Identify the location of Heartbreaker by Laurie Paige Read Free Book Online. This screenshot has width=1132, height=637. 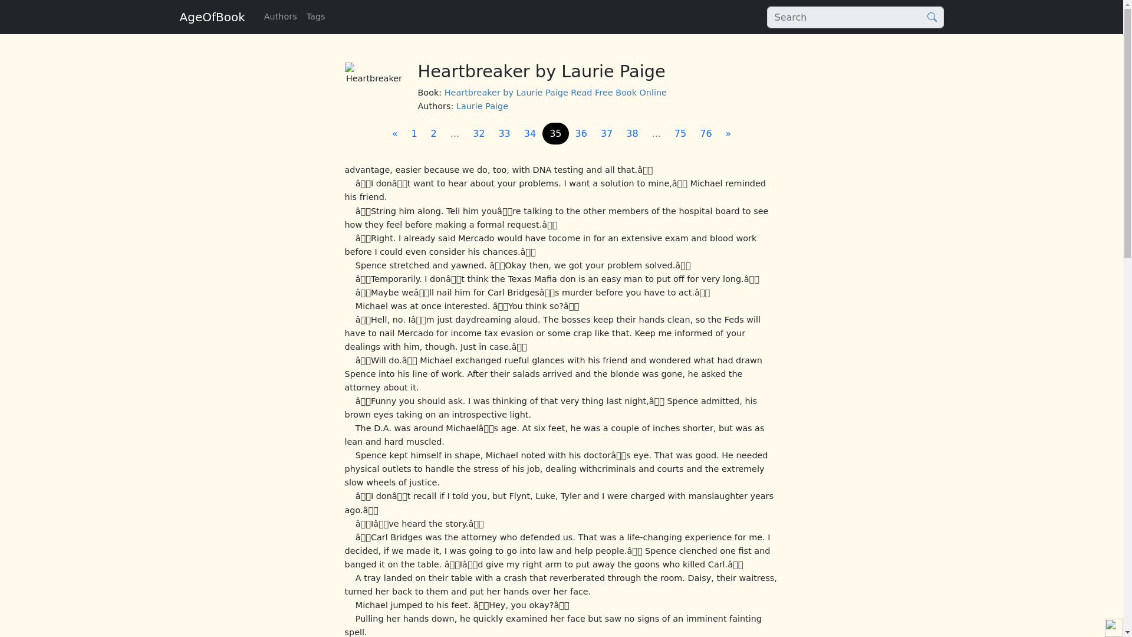
(555, 93).